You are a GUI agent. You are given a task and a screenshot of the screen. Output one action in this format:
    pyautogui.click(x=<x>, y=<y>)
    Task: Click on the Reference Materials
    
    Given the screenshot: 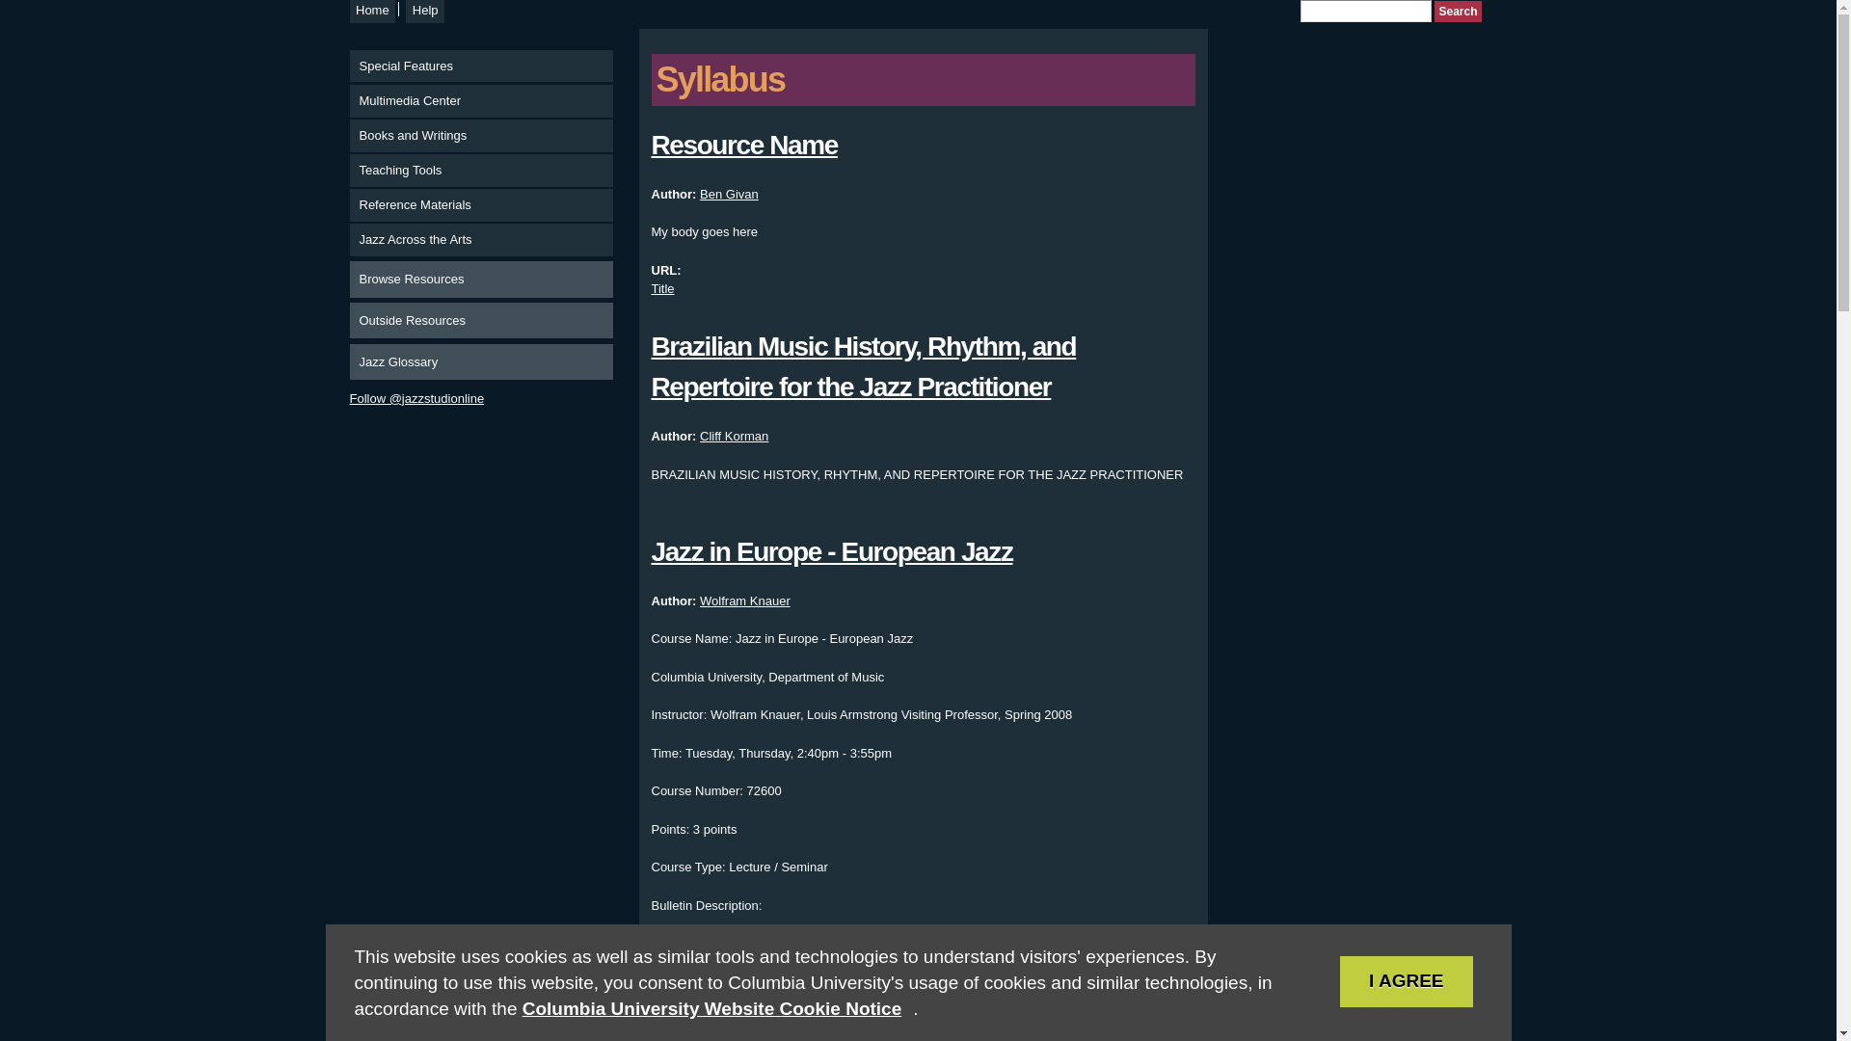 What is the action you would take?
    pyautogui.click(x=480, y=204)
    